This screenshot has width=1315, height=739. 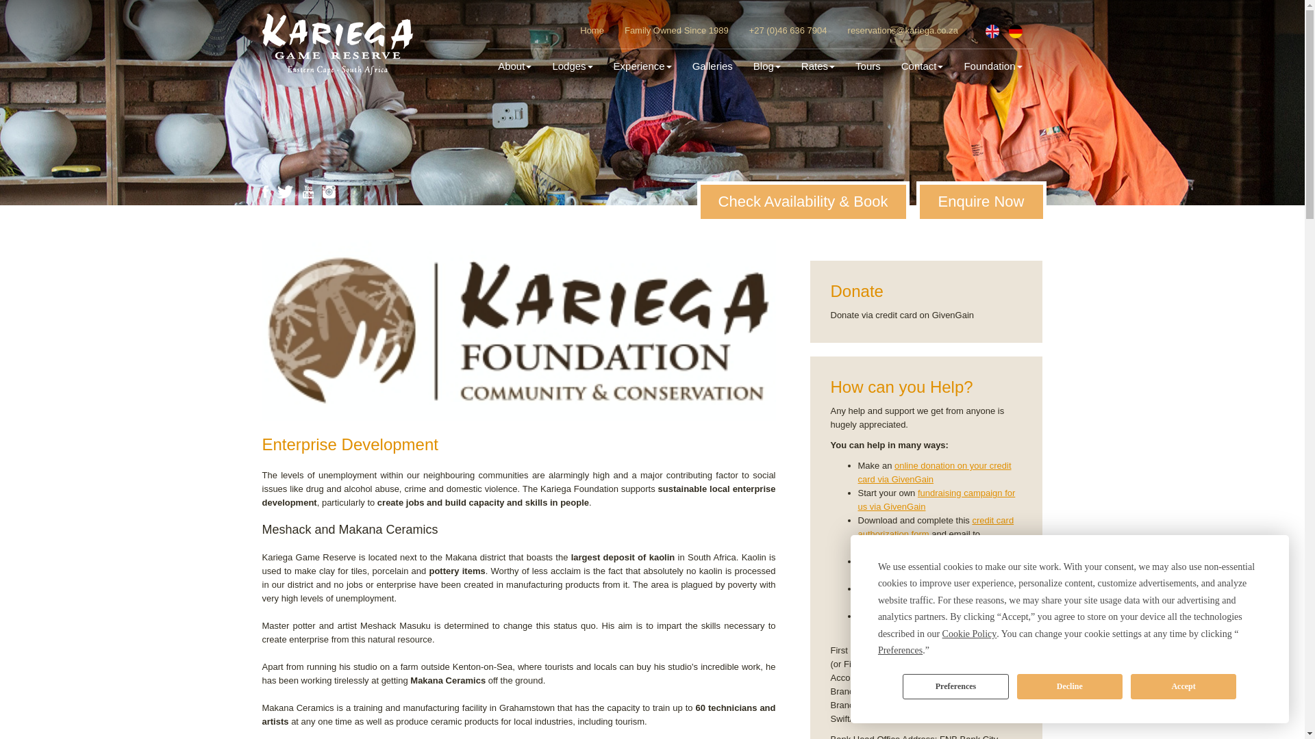 What do you see at coordinates (955, 686) in the screenshot?
I see `Preferences` at bounding box center [955, 686].